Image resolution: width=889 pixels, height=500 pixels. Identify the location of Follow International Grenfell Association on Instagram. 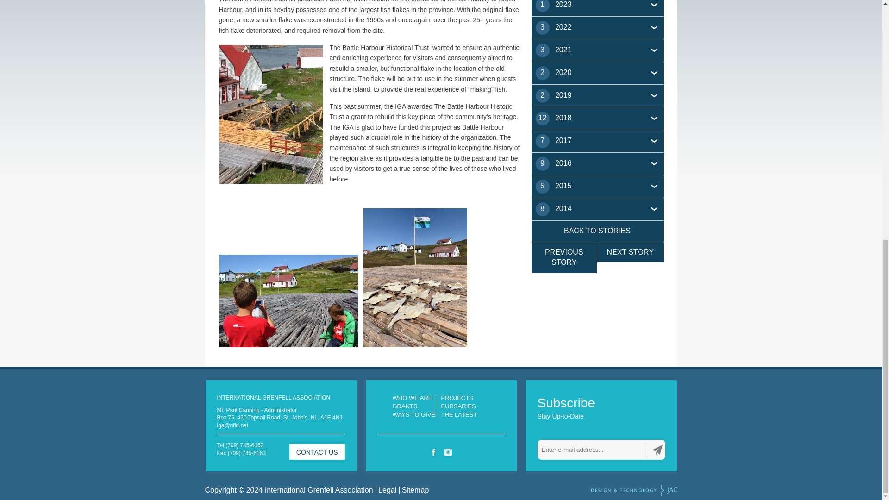
(448, 452).